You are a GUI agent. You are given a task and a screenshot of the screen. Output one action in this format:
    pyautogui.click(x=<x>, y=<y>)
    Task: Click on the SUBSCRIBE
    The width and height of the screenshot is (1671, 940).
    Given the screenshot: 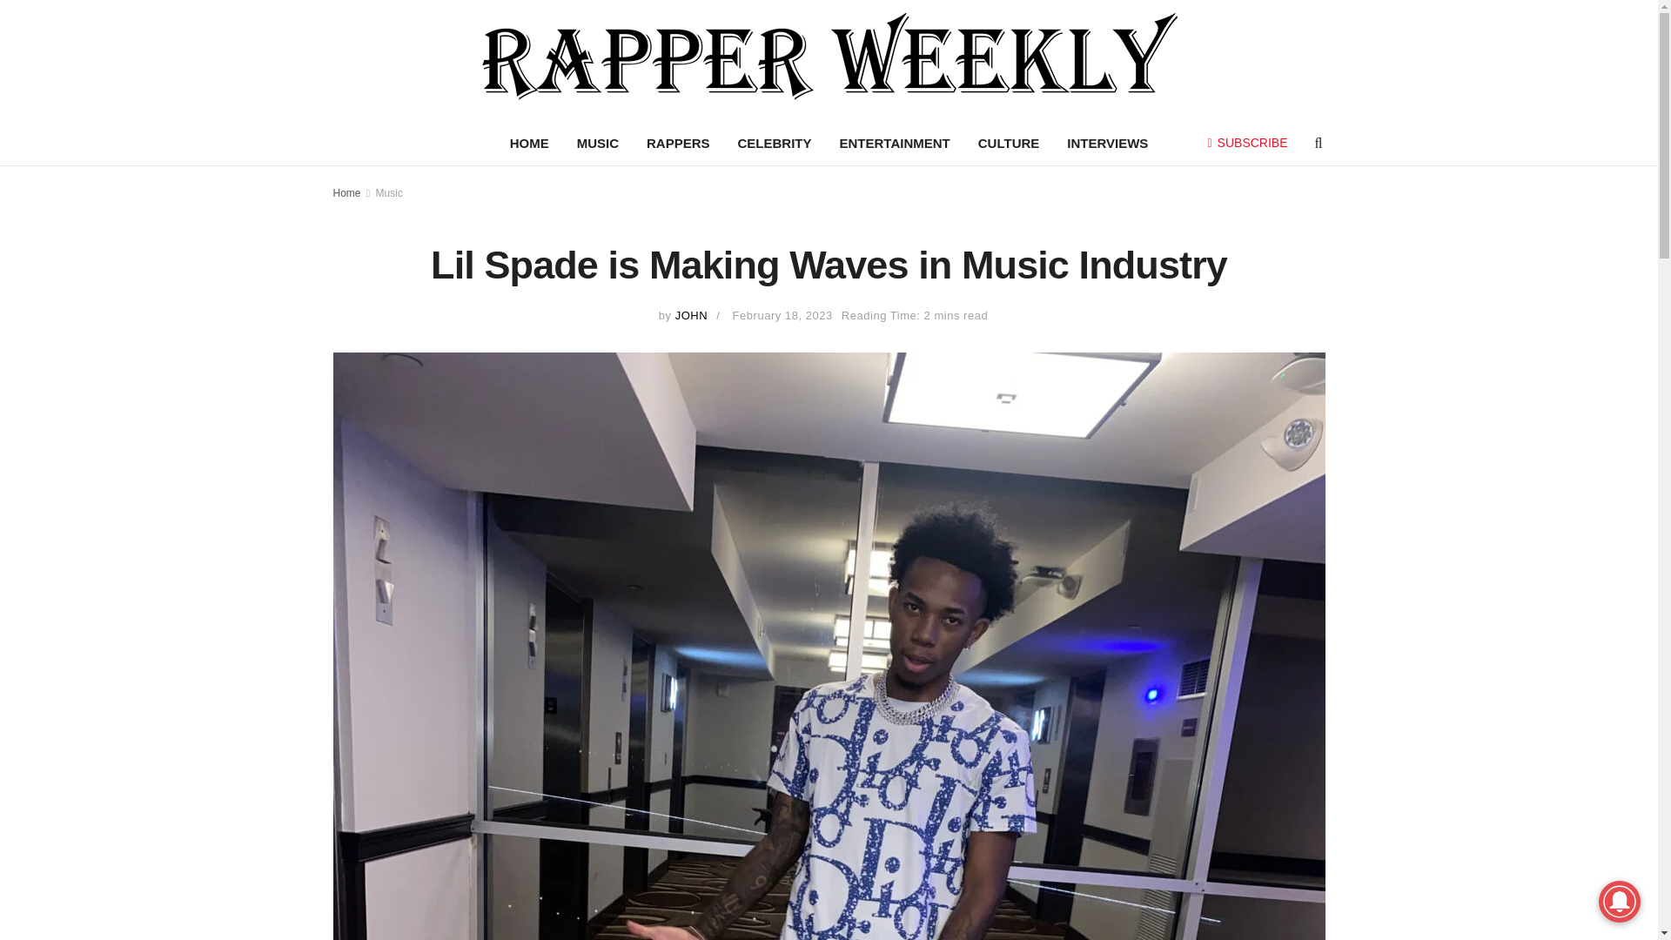 What is the action you would take?
    pyautogui.click(x=1248, y=142)
    